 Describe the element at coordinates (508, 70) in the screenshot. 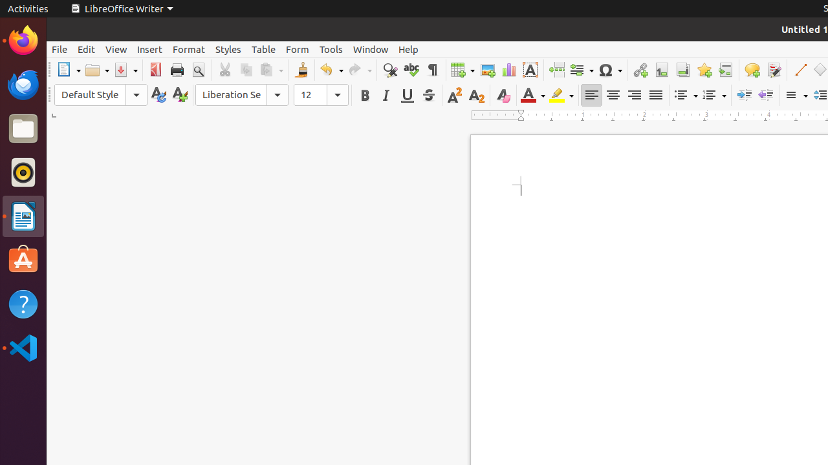

I see `Chart` at that location.